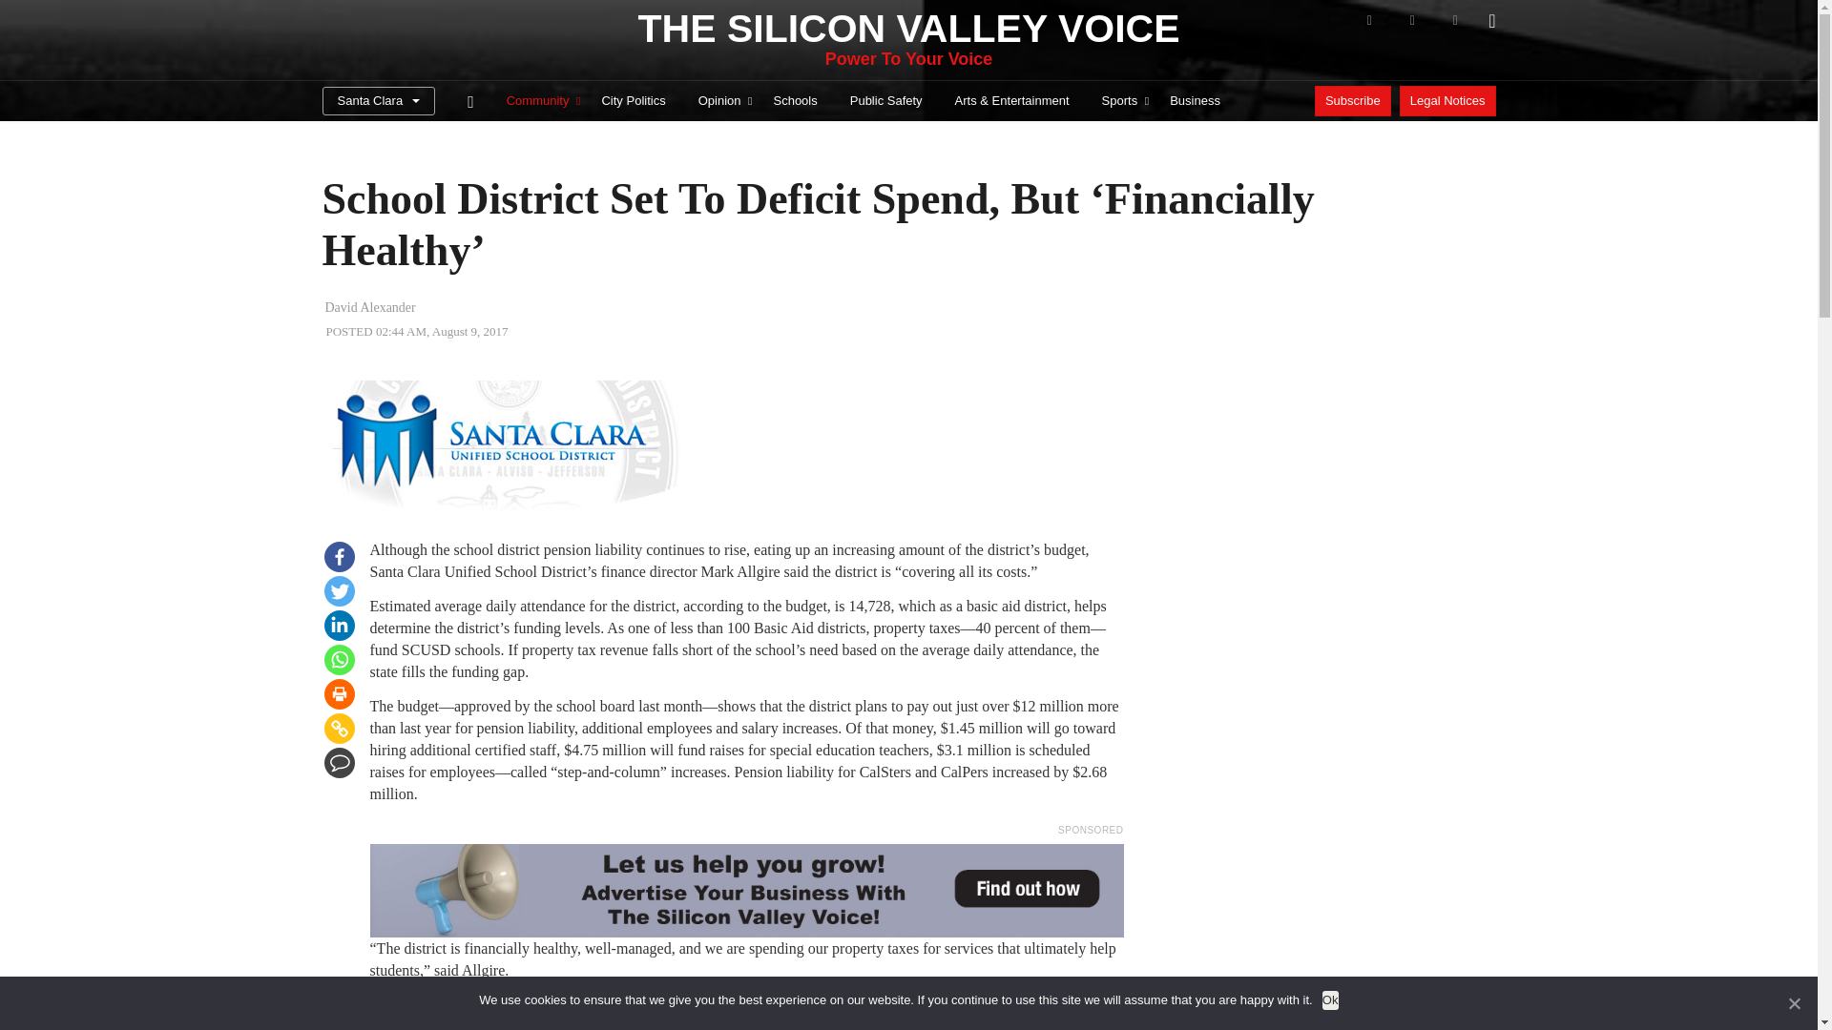 This screenshot has width=1832, height=1030. Describe the element at coordinates (340, 626) in the screenshot. I see `Linkedin` at that location.